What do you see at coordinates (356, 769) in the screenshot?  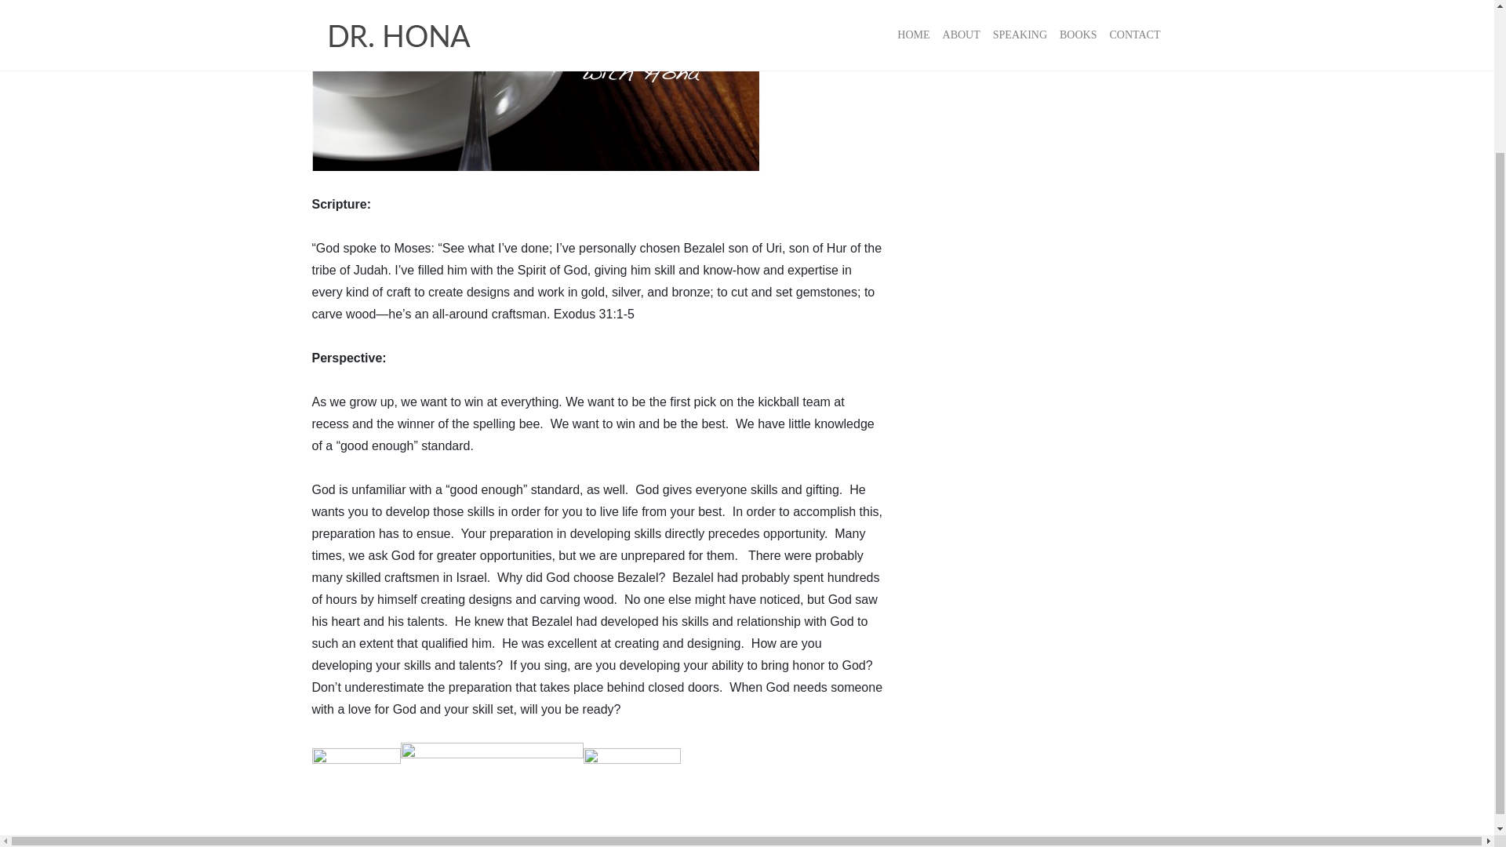 I see `followtwit2` at bounding box center [356, 769].